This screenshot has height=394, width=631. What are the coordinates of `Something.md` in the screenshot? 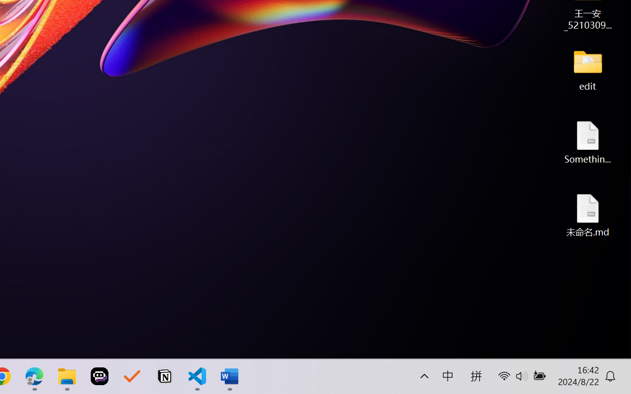 It's located at (588, 142).